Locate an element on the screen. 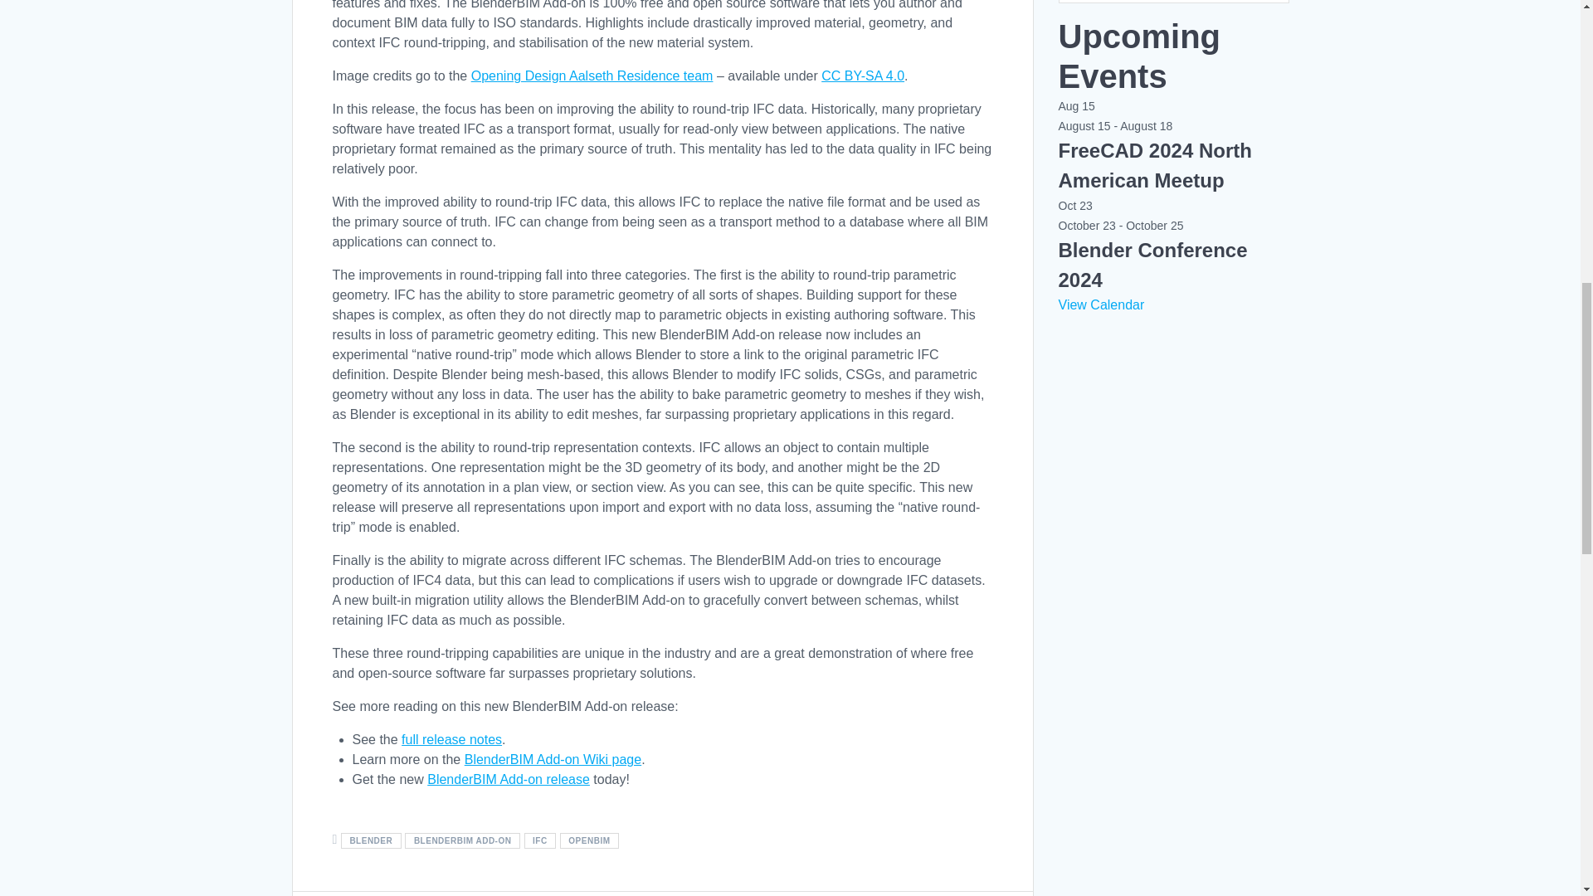 Image resolution: width=1593 pixels, height=896 pixels. OPENBIM is located at coordinates (589, 840).